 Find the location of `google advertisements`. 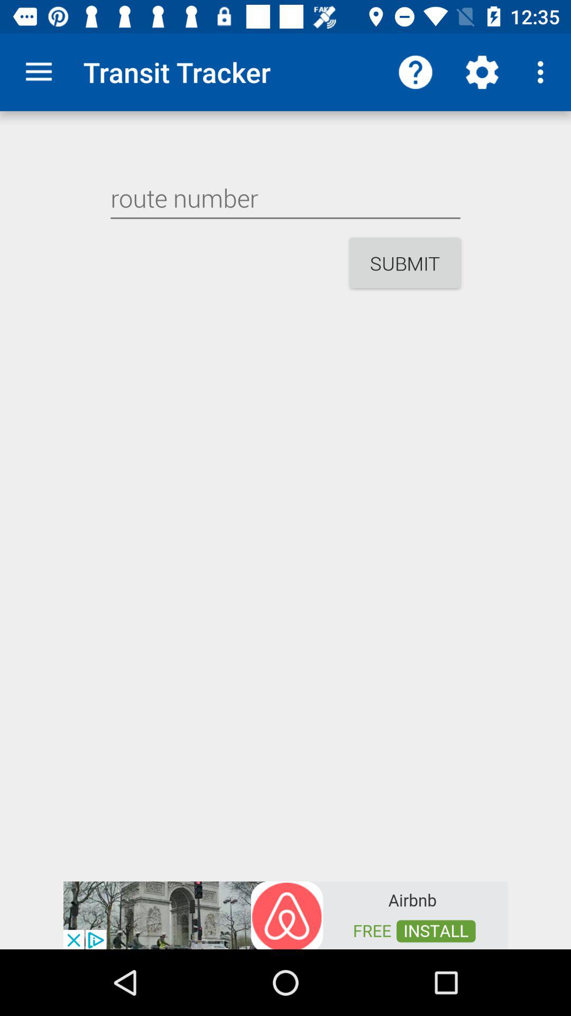

google advertisements is located at coordinates (285, 914).